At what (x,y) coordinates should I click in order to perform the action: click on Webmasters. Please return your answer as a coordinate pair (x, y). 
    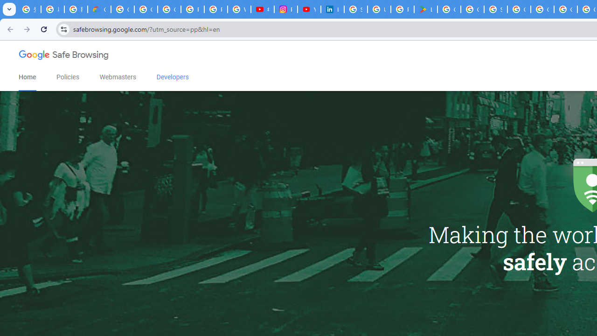
    Looking at the image, I should click on (118, 77).